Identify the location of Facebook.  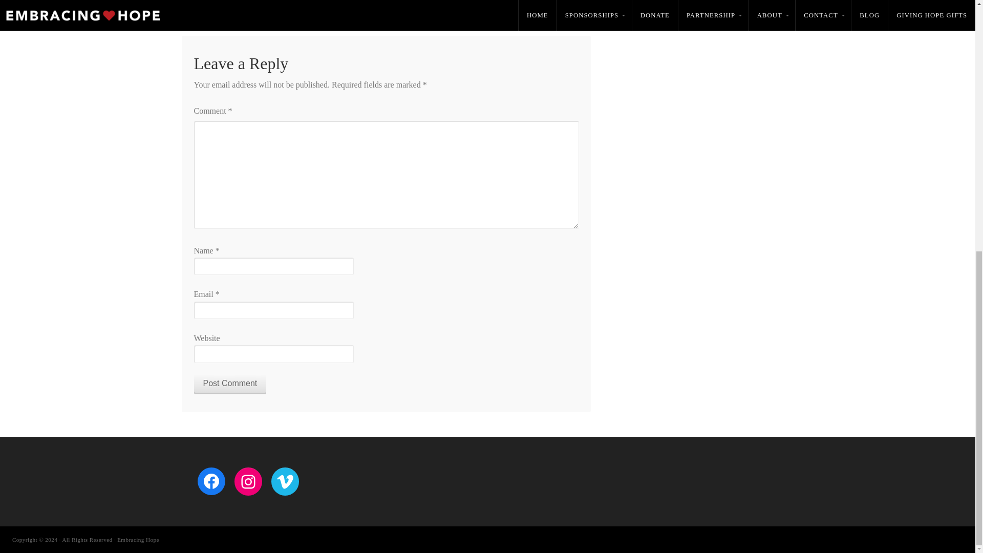
(211, 481).